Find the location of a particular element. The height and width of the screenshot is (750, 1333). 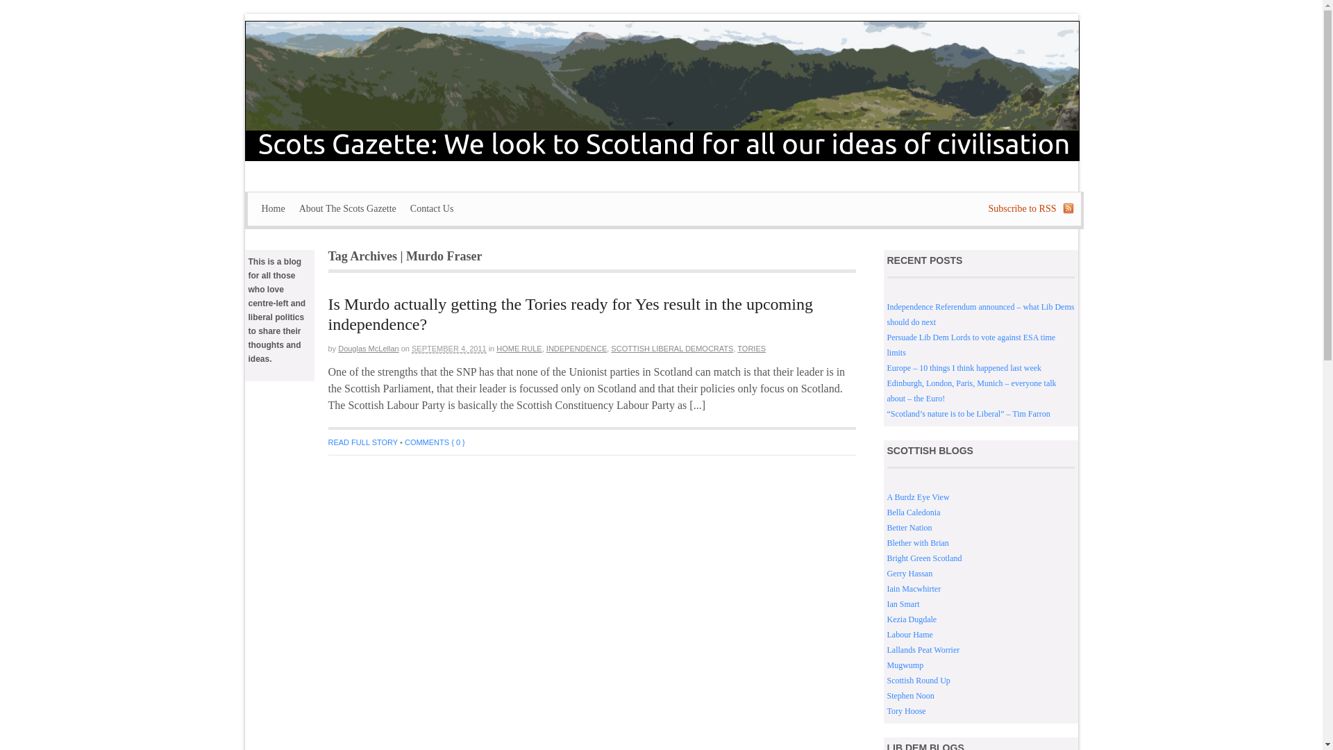

Stephen Noon is located at coordinates (911, 695).